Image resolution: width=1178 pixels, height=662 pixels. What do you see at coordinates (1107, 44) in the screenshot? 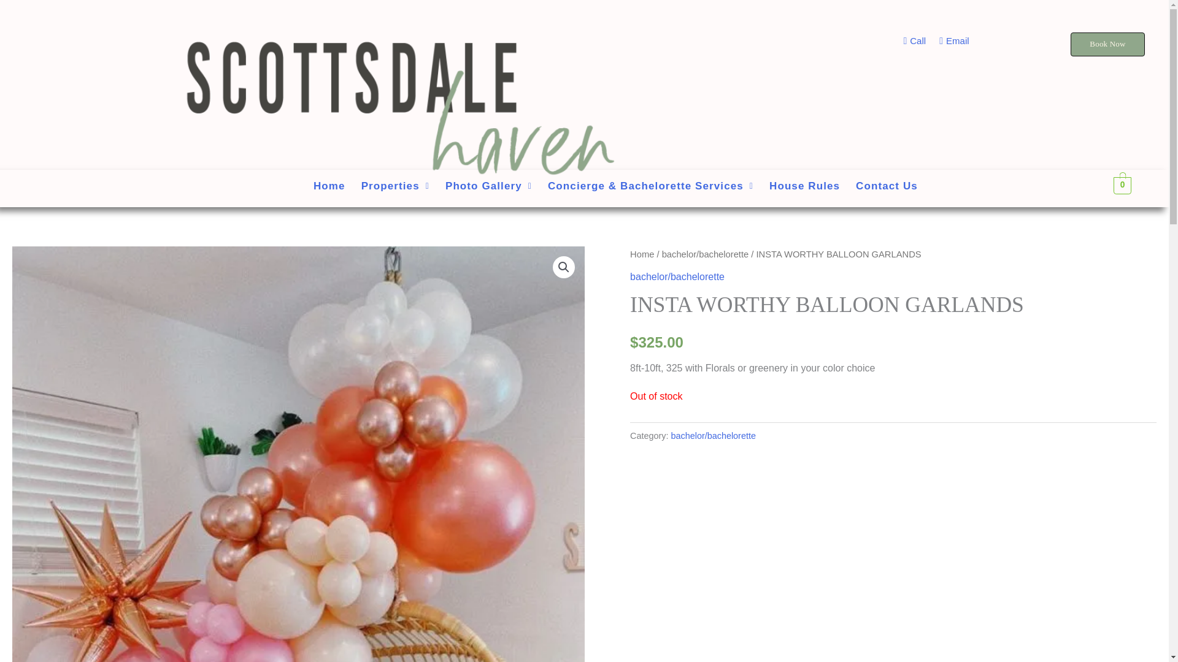
I see `Book Now` at bounding box center [1107, 44].